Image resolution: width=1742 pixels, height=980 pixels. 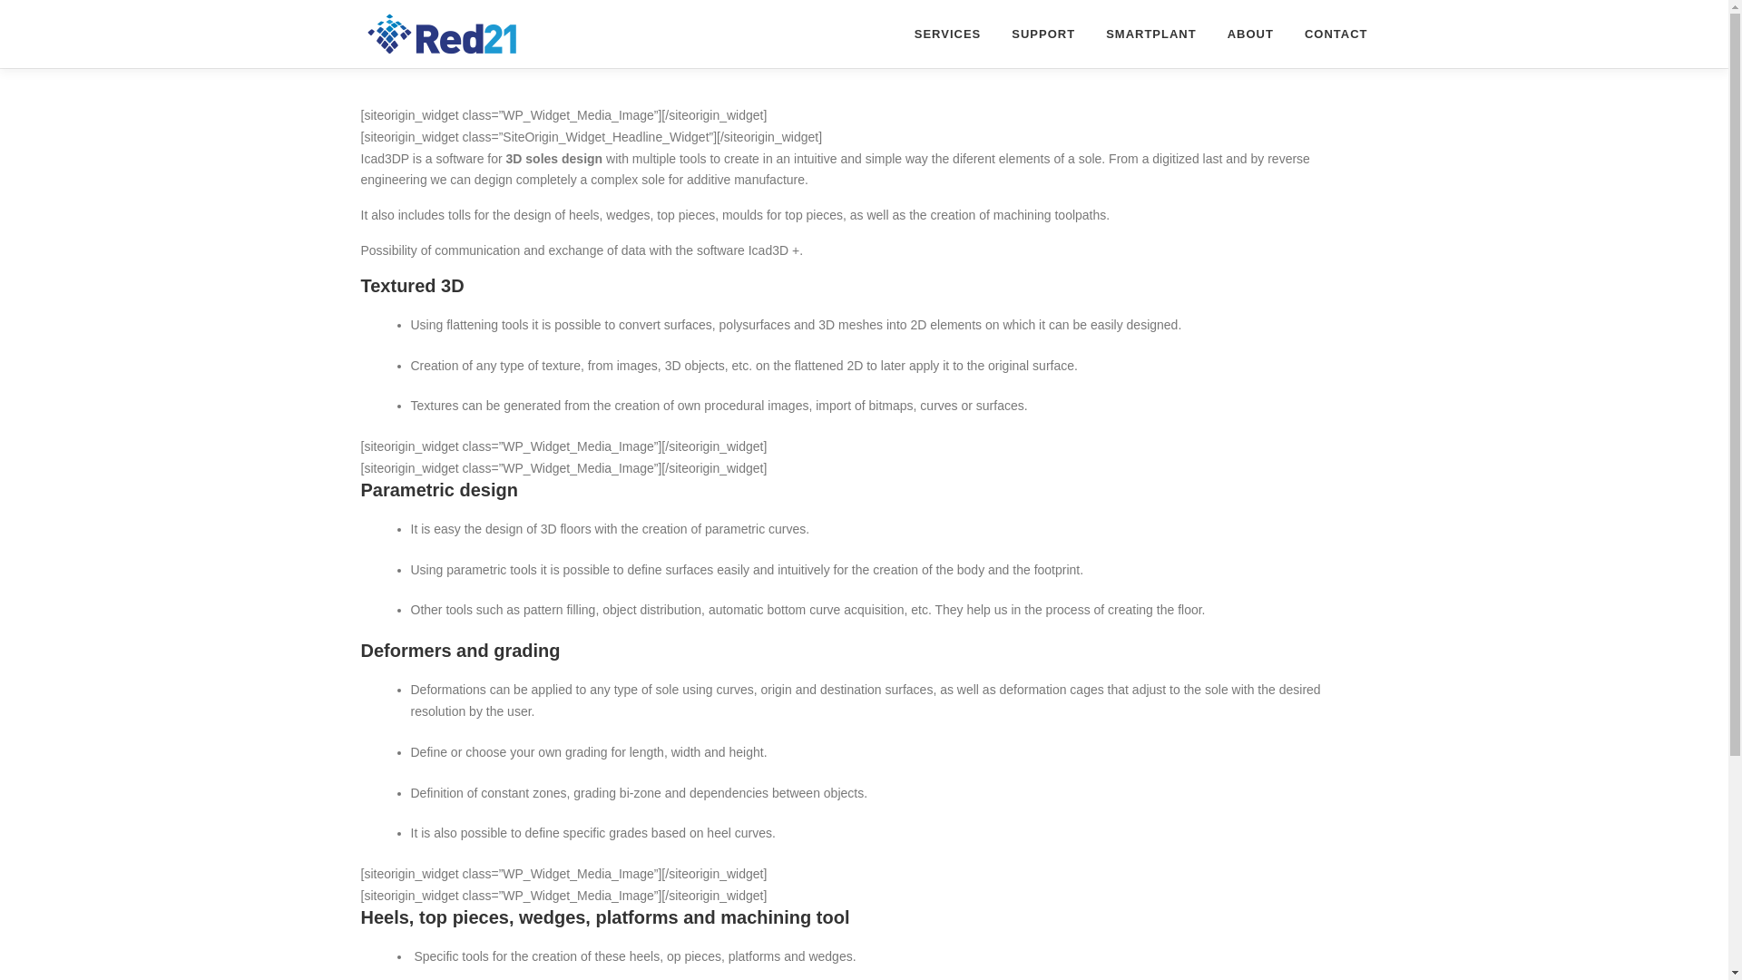 I want to click on CONTACT, so click(x=1328, y=34).